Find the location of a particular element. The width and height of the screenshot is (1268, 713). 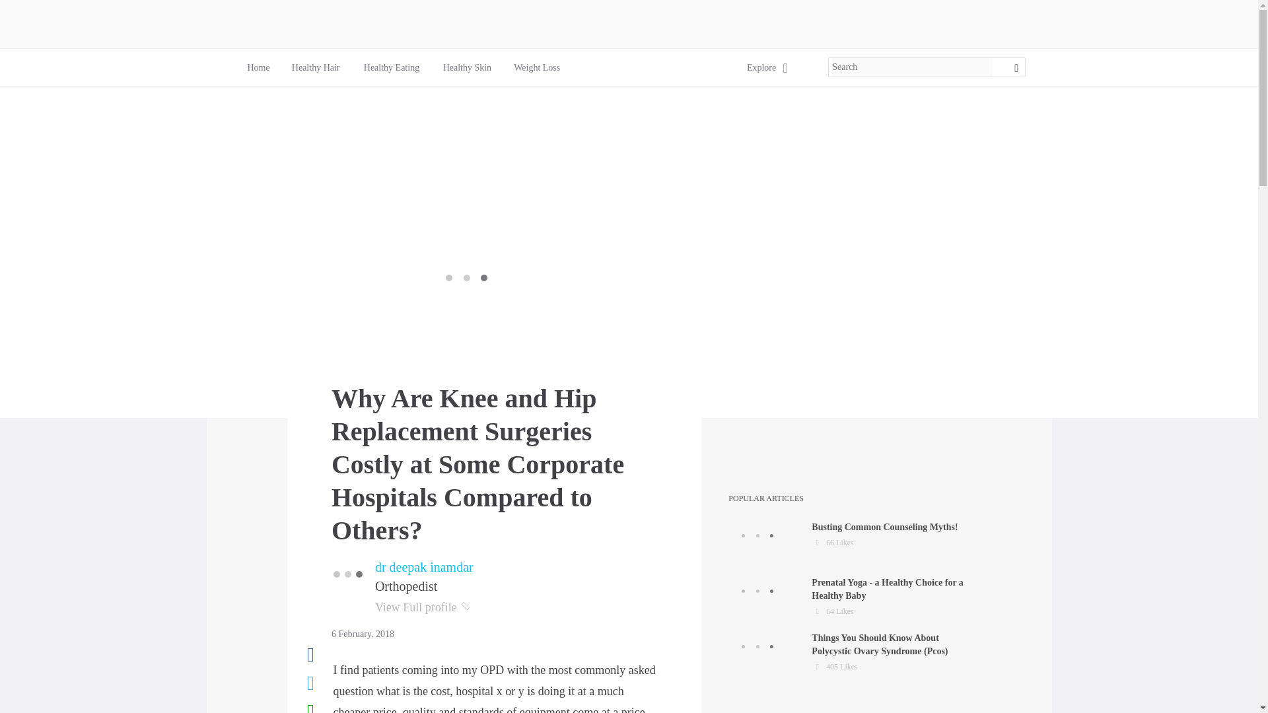

Weight Loss is located at coordinates (467, 67).